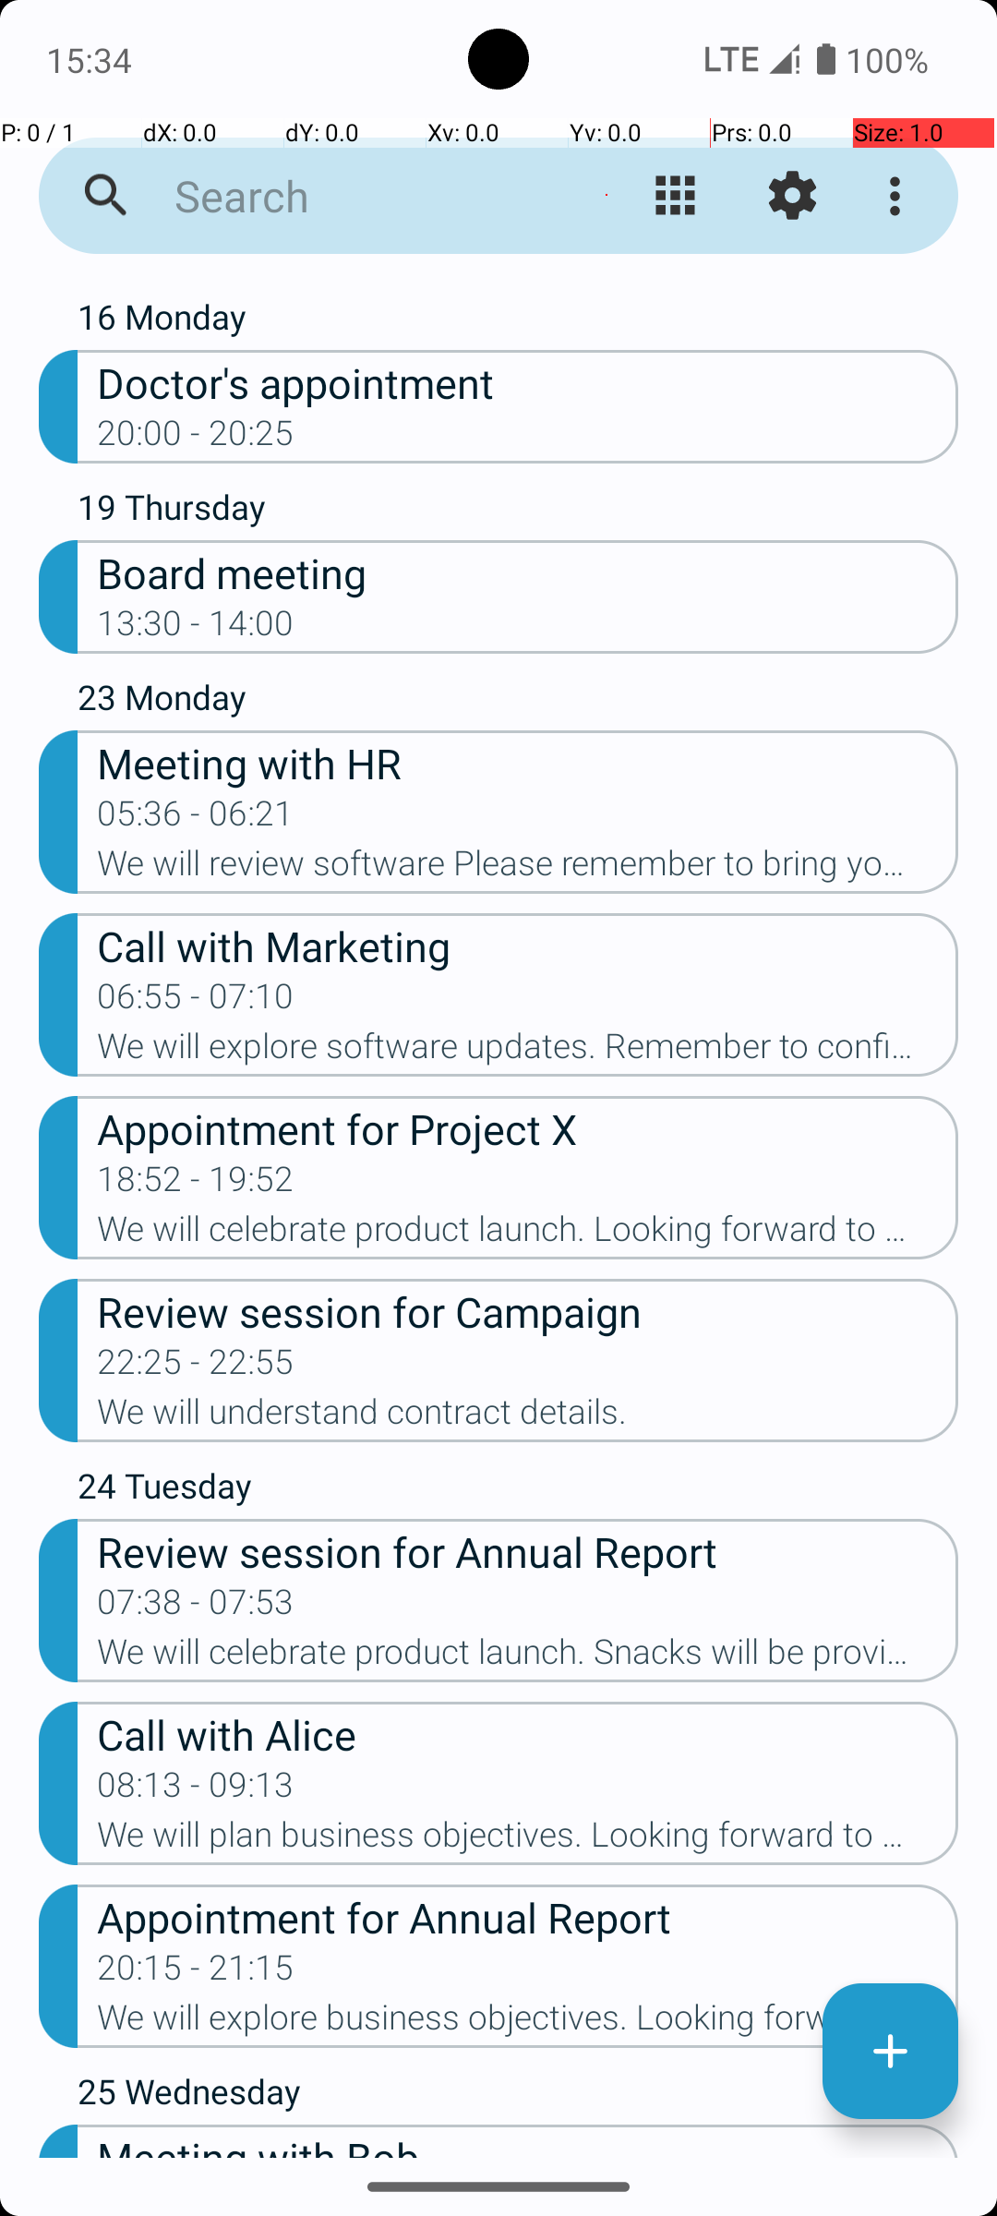  Describe the element at coordinates (196, 1367) in the screenshot. I see `22:25 - 22:55` at that location.